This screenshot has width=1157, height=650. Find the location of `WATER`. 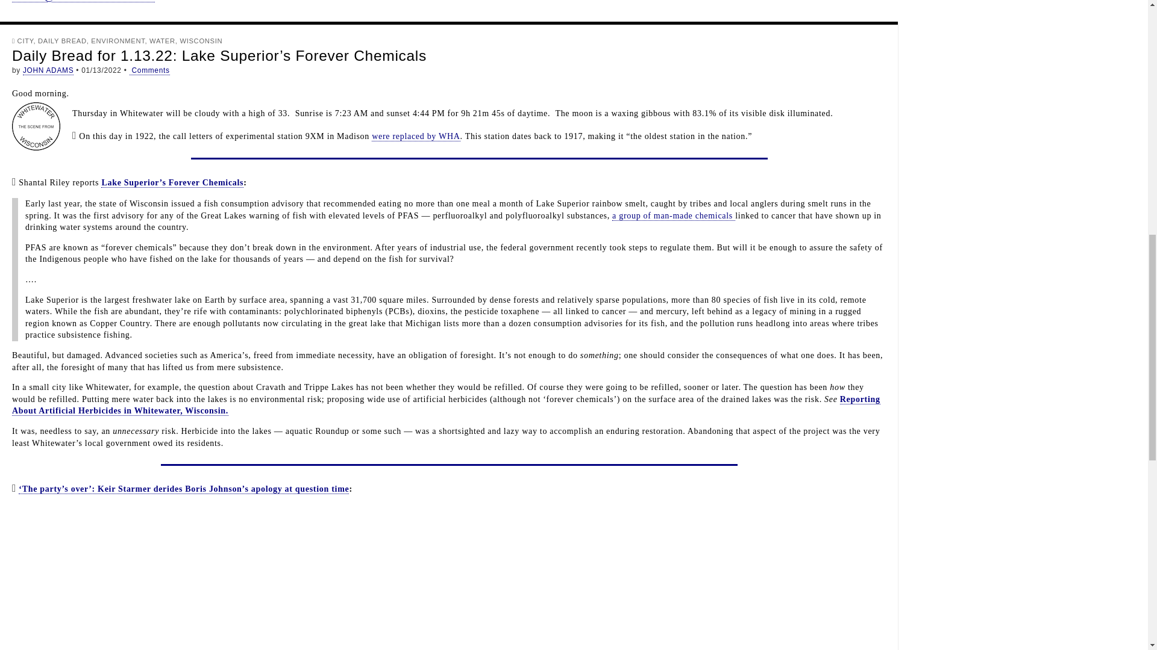

WATER is located at coordinates (162, 41).